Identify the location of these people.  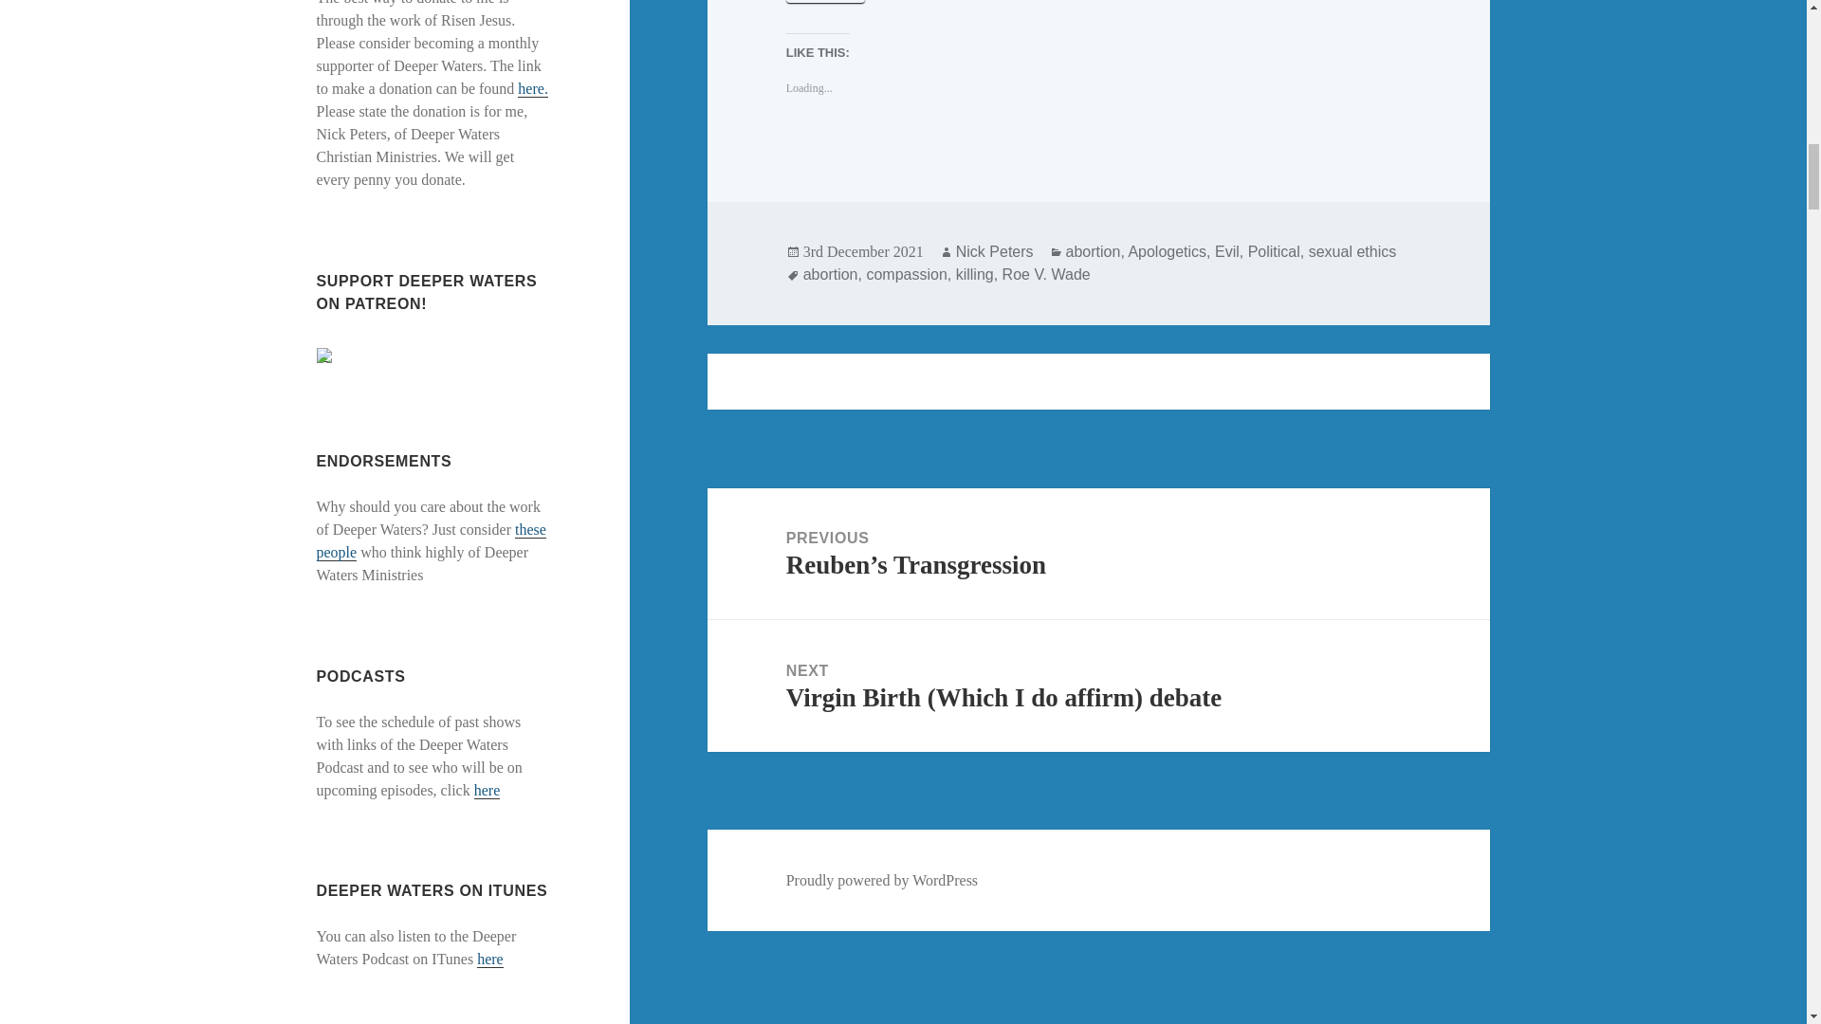
(432, 540).